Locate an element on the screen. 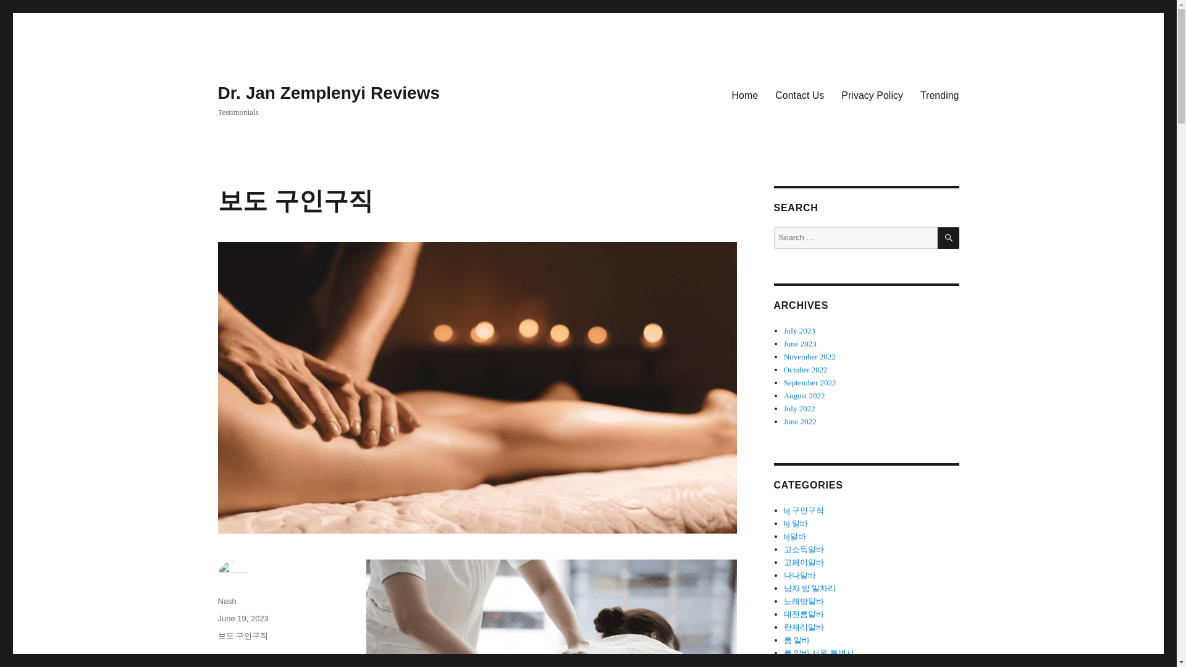 This screenshot has width=1186, height=667. June 2022 is located at coordinates (801, 421).